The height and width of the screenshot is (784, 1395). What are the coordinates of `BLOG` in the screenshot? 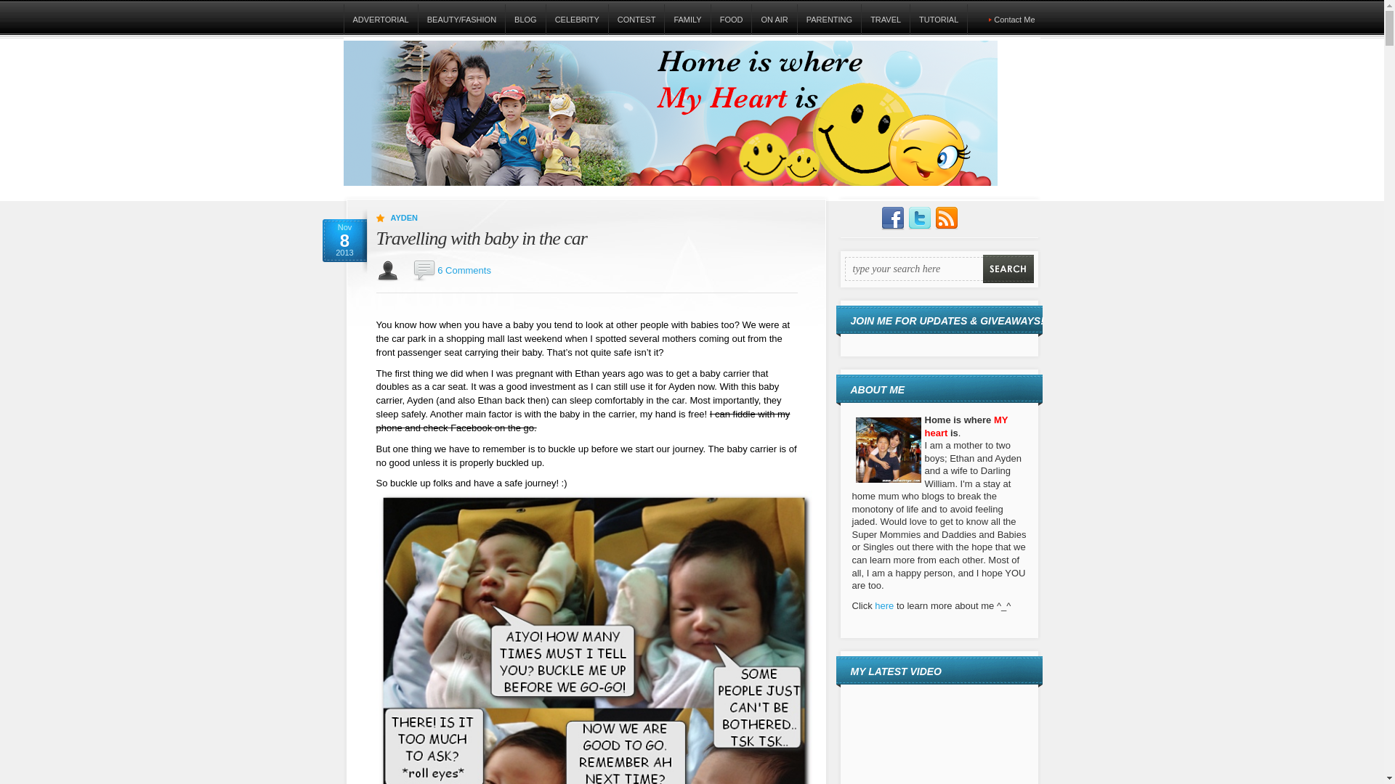 It's located at (525, 19).